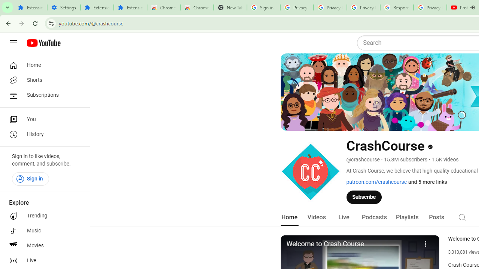  Describe the element at coordinates (263, 7) in the screenshot. I see `Sign in - Google Accounts` at that location.